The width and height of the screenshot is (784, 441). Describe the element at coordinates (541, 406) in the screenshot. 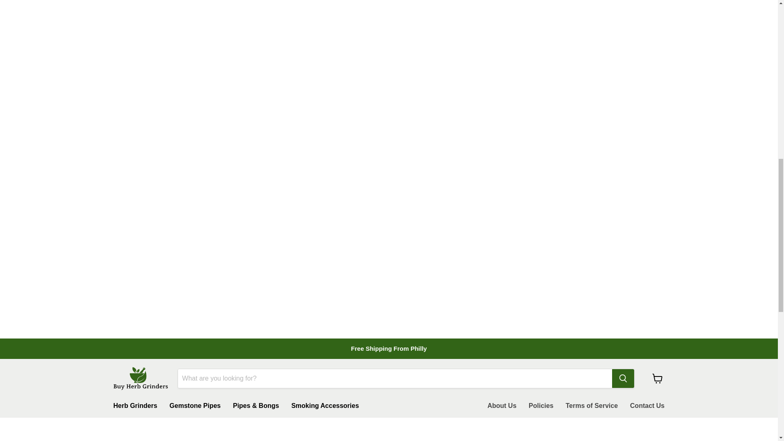

I see `Policies` at that location.